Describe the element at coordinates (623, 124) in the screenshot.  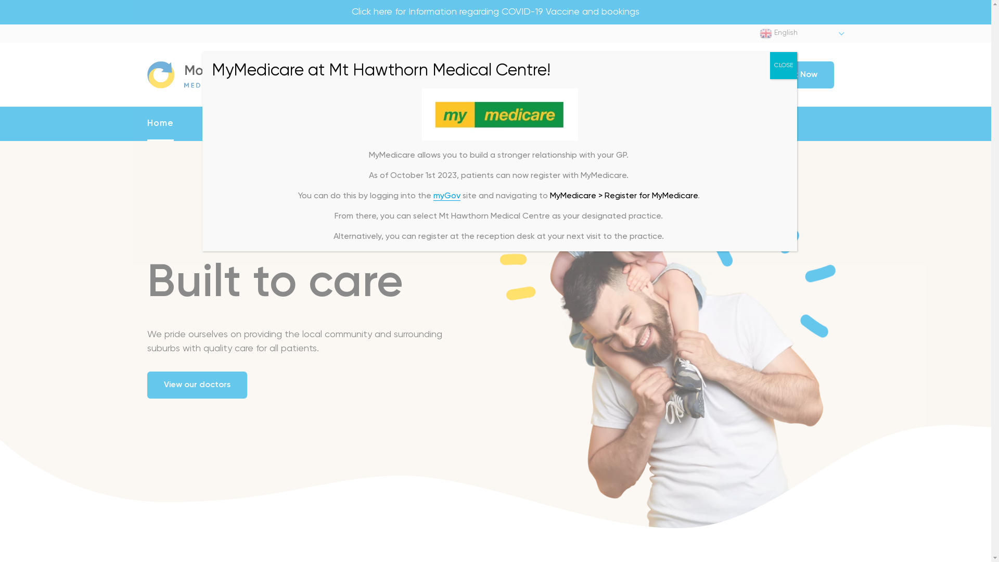
I see `GP Urgent Care` at that location.